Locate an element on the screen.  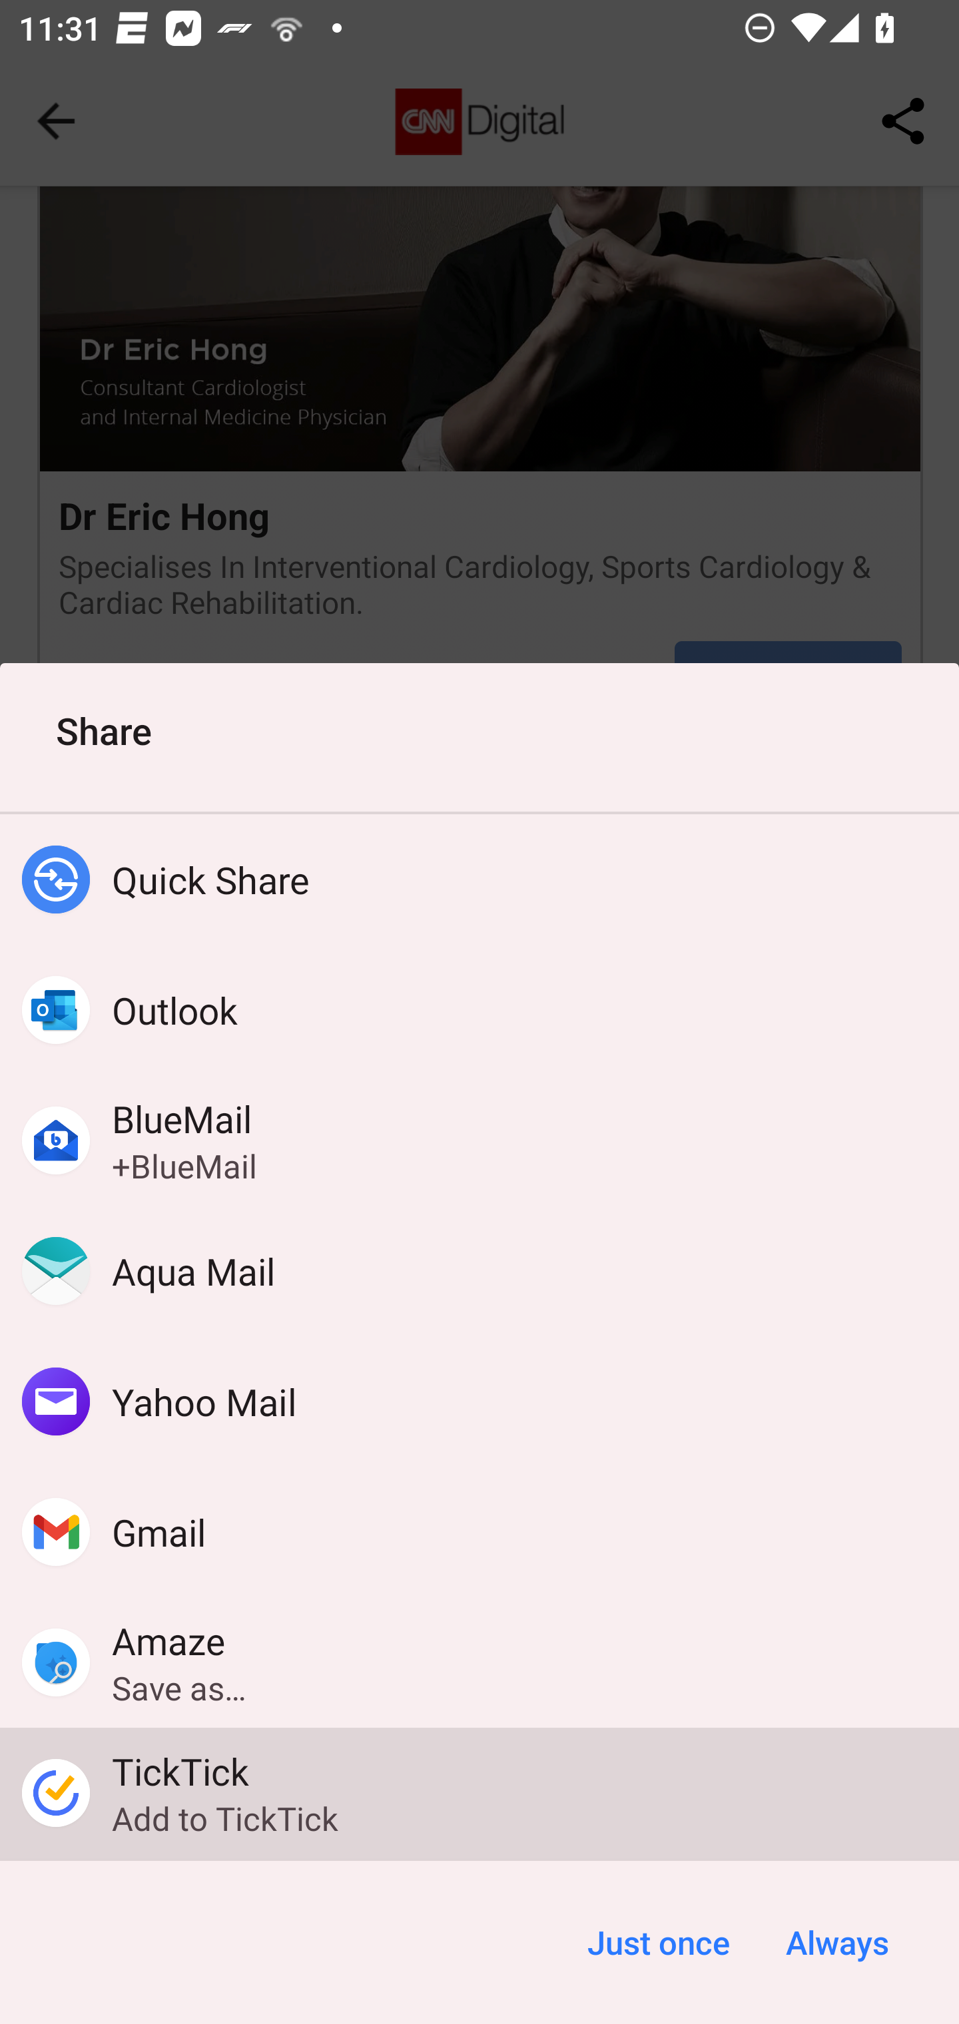
Yahoo Mail is located at coordinates (479, 1401).